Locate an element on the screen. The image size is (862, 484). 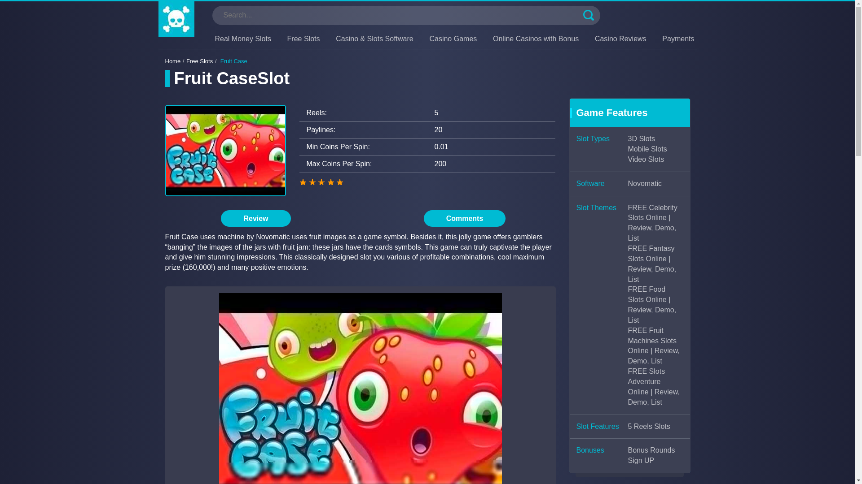
Online Casinos with Bonus is located at coordinates (536, 39).